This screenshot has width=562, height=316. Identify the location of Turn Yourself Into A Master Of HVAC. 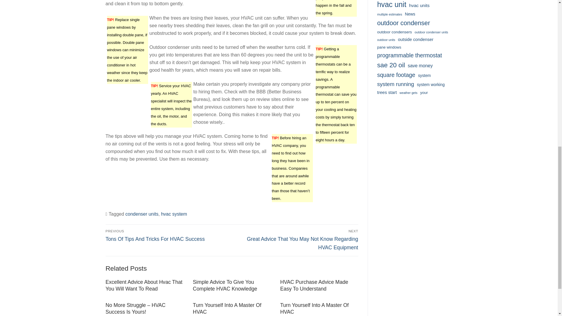
(314, 308).